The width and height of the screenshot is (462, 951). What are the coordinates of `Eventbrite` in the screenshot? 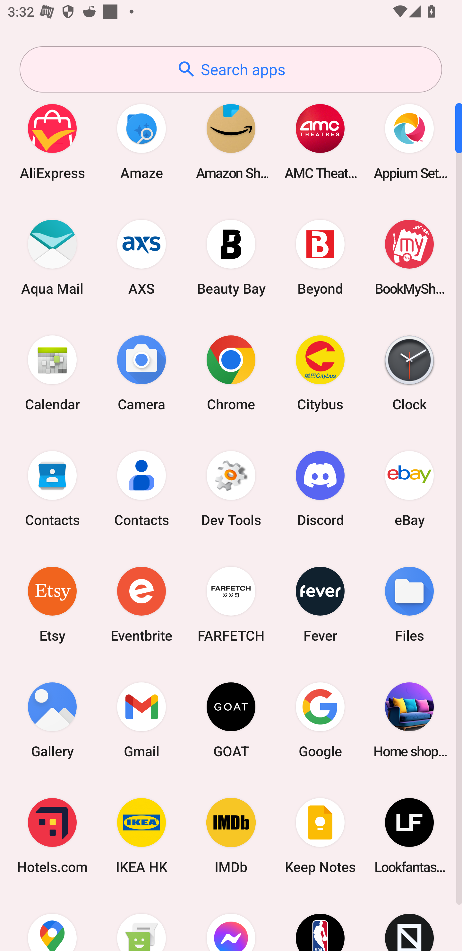 It's located at (141, 604).